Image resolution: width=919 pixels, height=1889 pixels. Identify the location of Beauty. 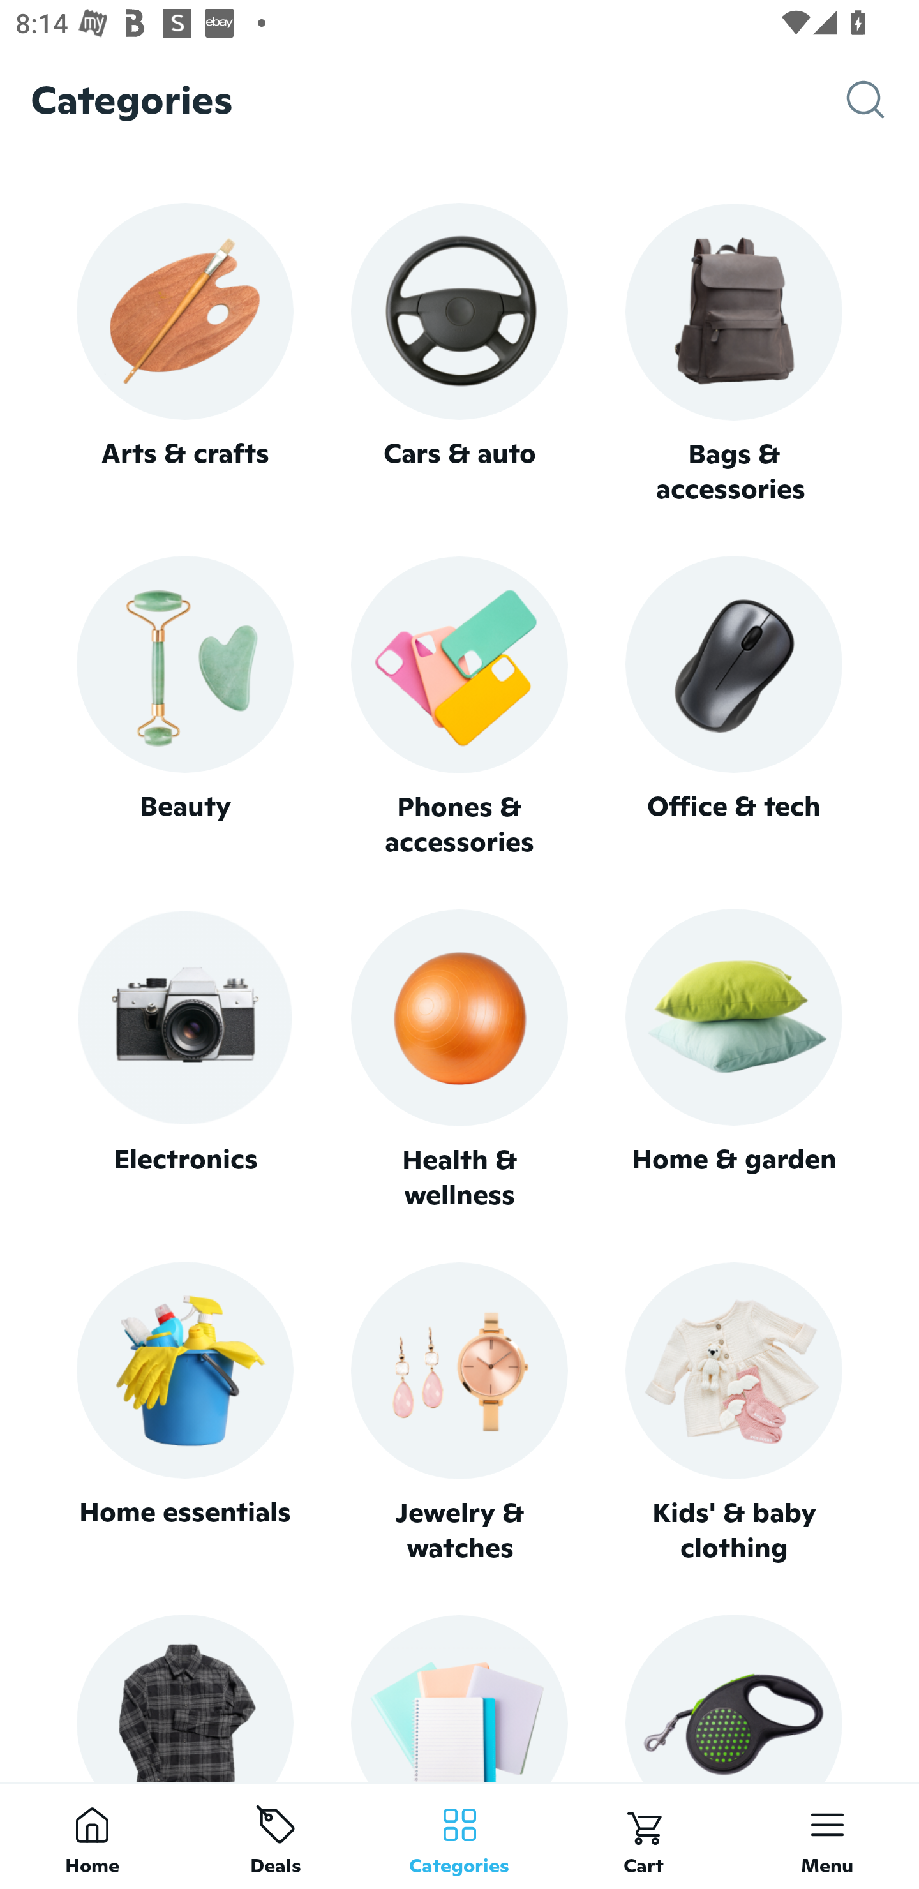
(184, 707).